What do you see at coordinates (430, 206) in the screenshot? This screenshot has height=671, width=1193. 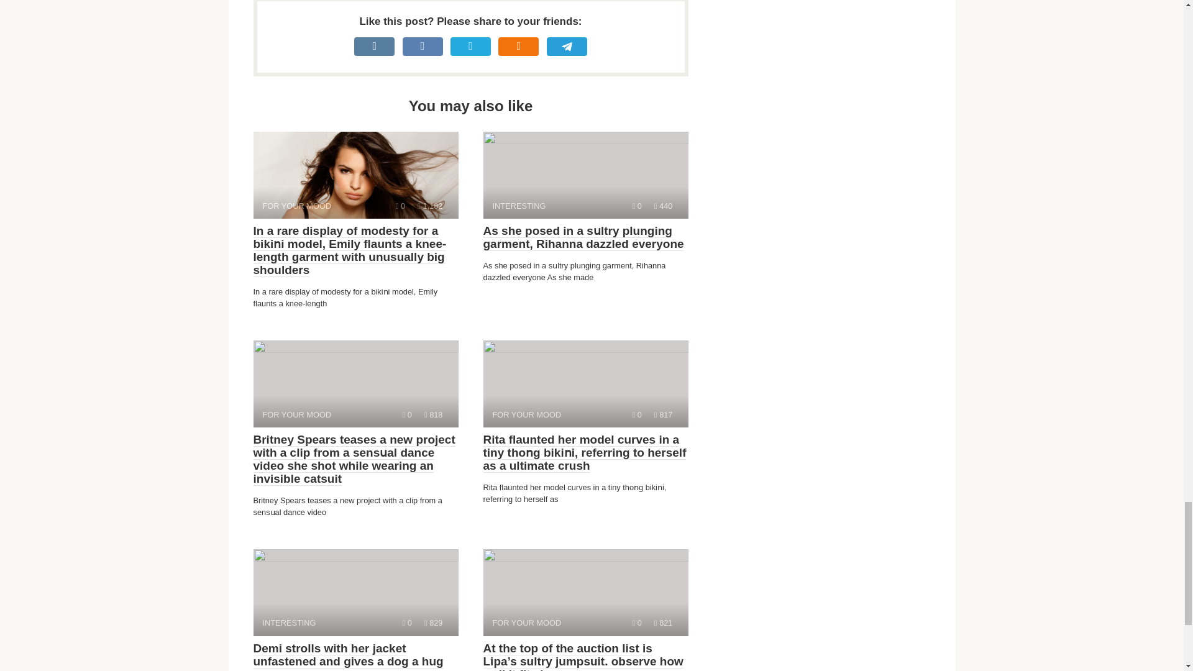 I see `Views` at bounding box center [430, 206].